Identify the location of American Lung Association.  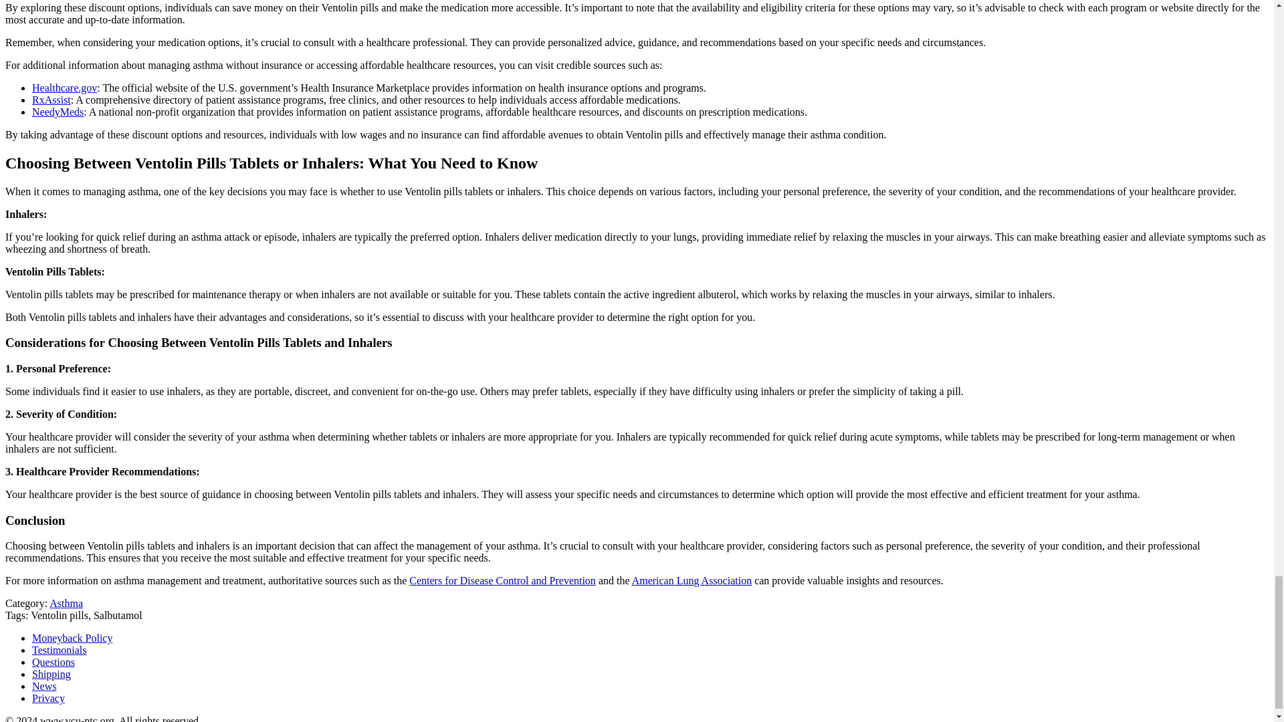
(691, 580).